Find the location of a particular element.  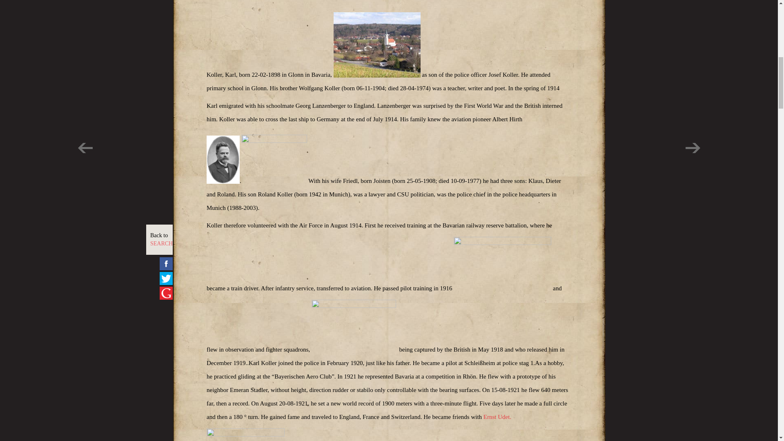

Ernst Udet. is located at coordinates (497, 417).